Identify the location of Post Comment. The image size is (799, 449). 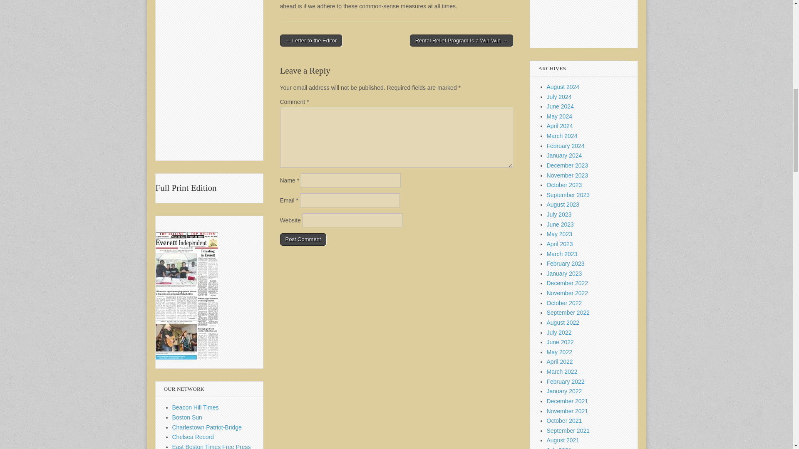
(303, 239).